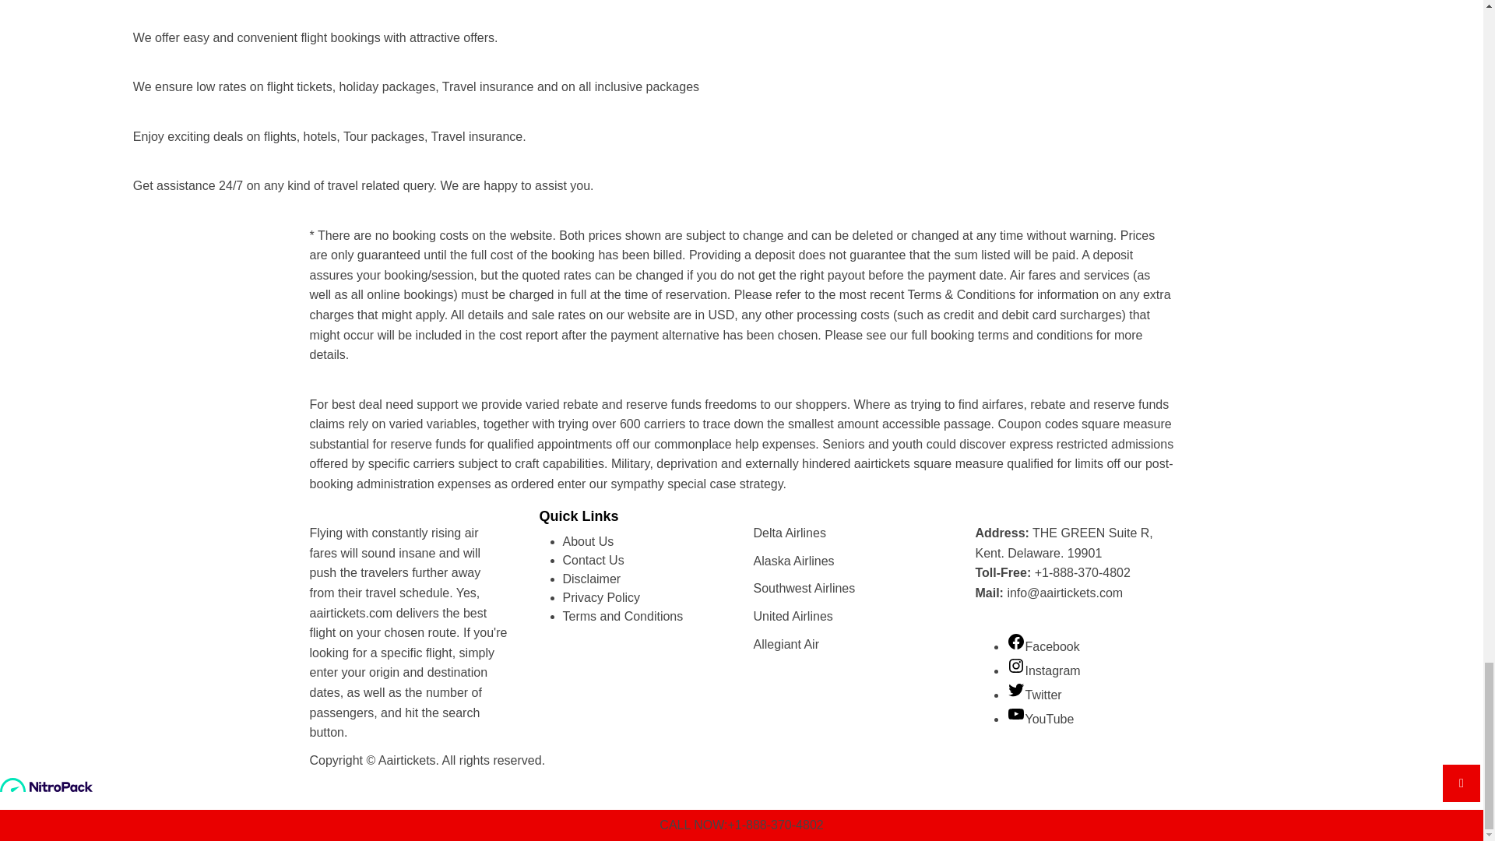 Image resolution: width=1495 pixels, height=841 pixels. Describe the element at coordinates (793, 561) in the screenshot. I see `Alaska Airlines` at that location.